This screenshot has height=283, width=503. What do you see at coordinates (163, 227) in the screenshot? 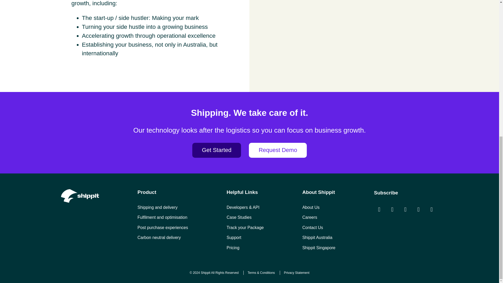
I see `Post purchase experiences` at bounding box center [163, 227].